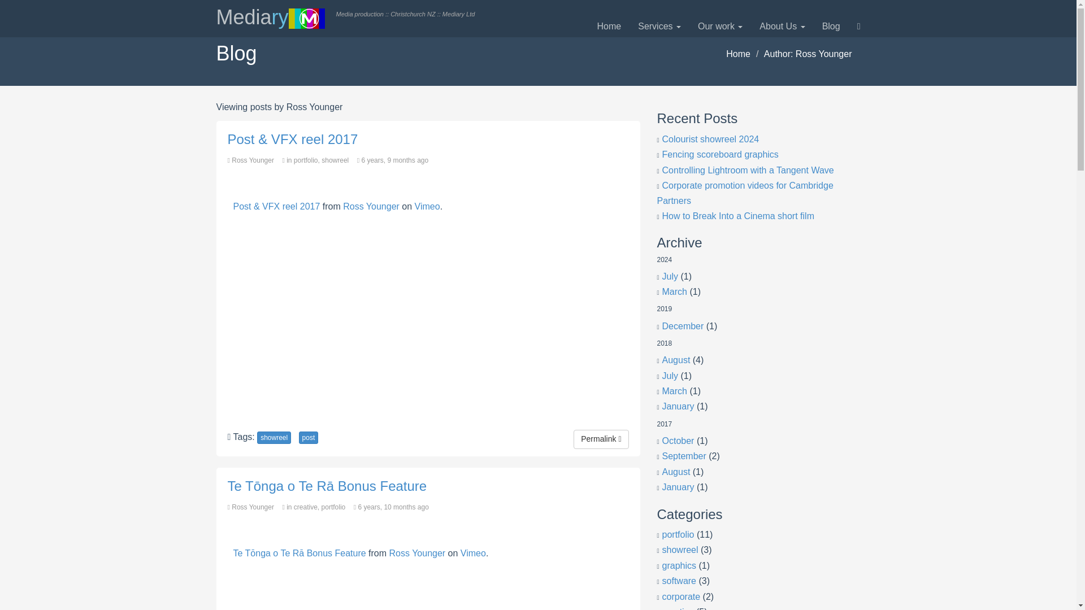 This screenshot has height=610, width=1085. What do you see at coordinates (678, 441) in the screenshot?
I see `October` at bounding box center [678, 441].